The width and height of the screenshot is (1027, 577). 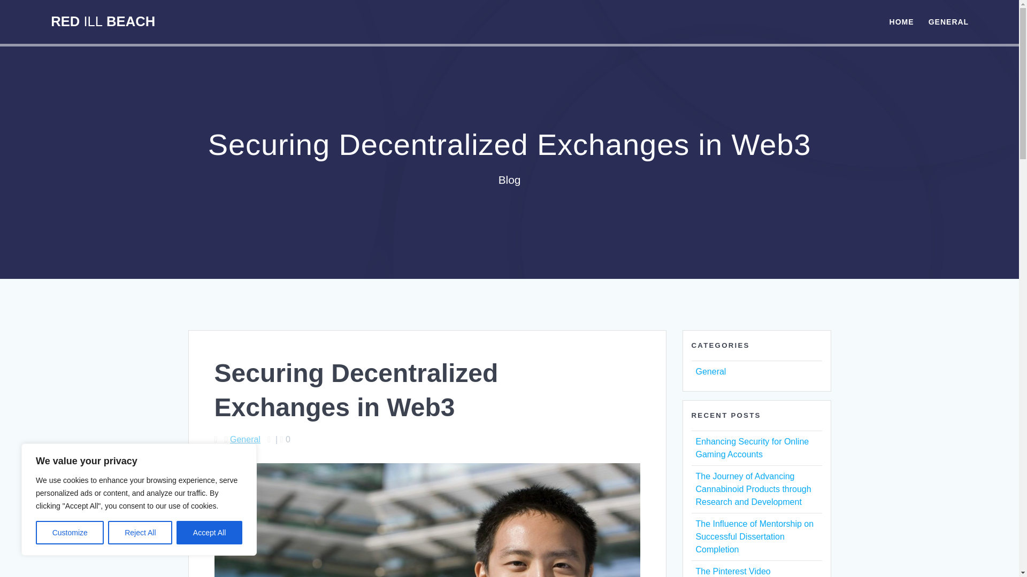 What do you see at coordinates (901, 21) in the screenshot?
I see `HOME` at bounding box center [901, 21].